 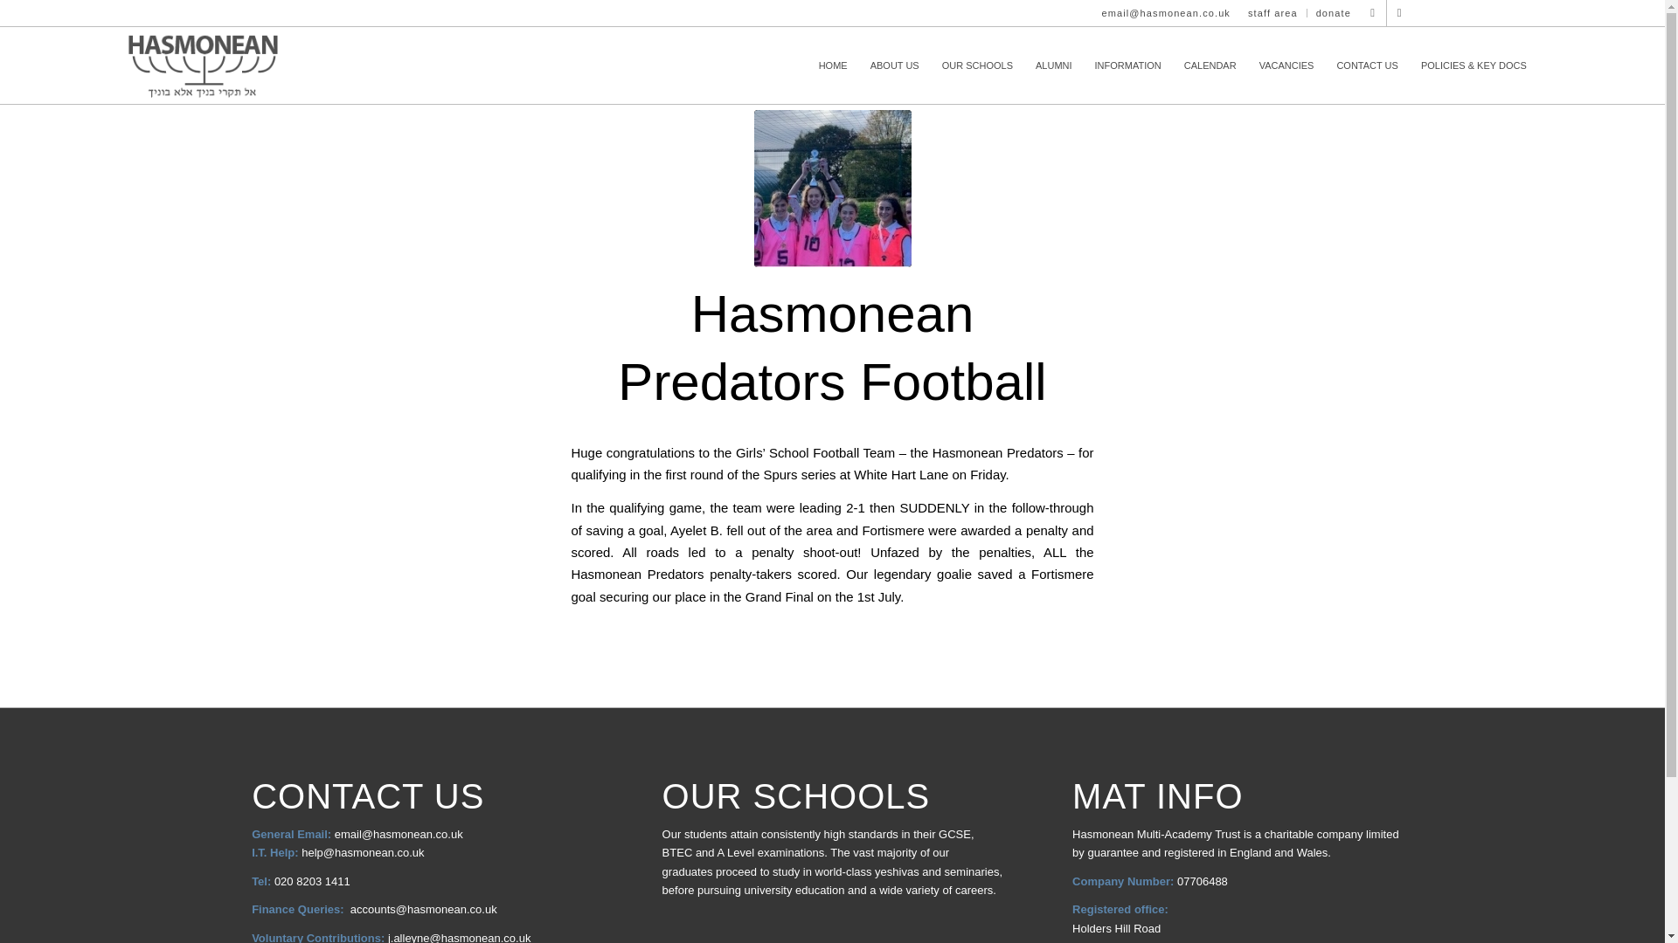 What do you see at coordinates (977, 65) in the screenshot?
I see `OUR SCHOOLS` at bounding box center [977, 65].